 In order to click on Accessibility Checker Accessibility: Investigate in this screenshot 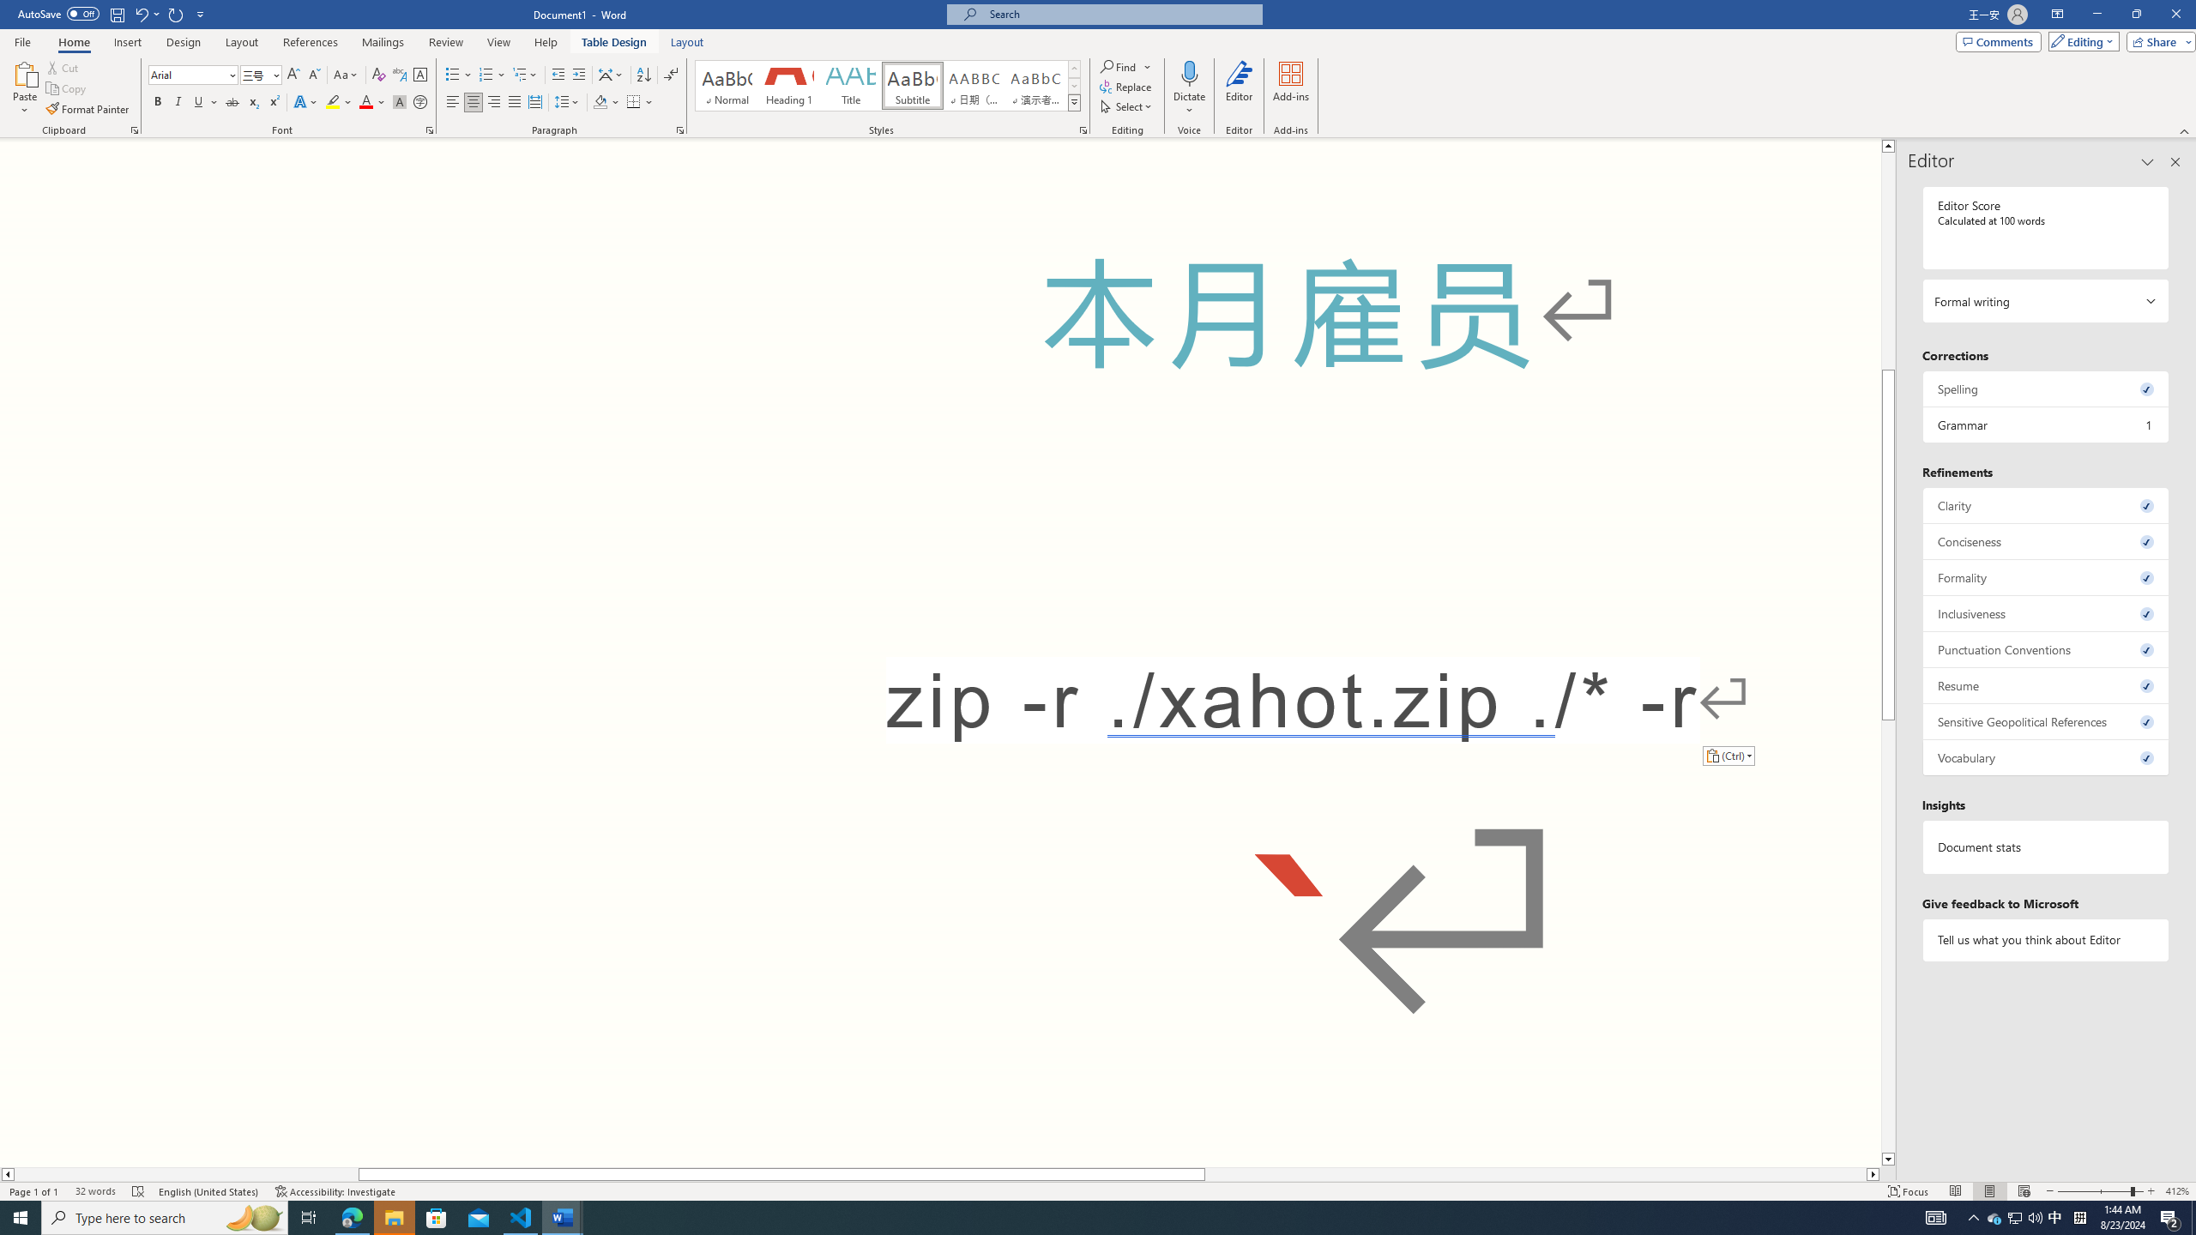, I will do `click(336, 1191)`.